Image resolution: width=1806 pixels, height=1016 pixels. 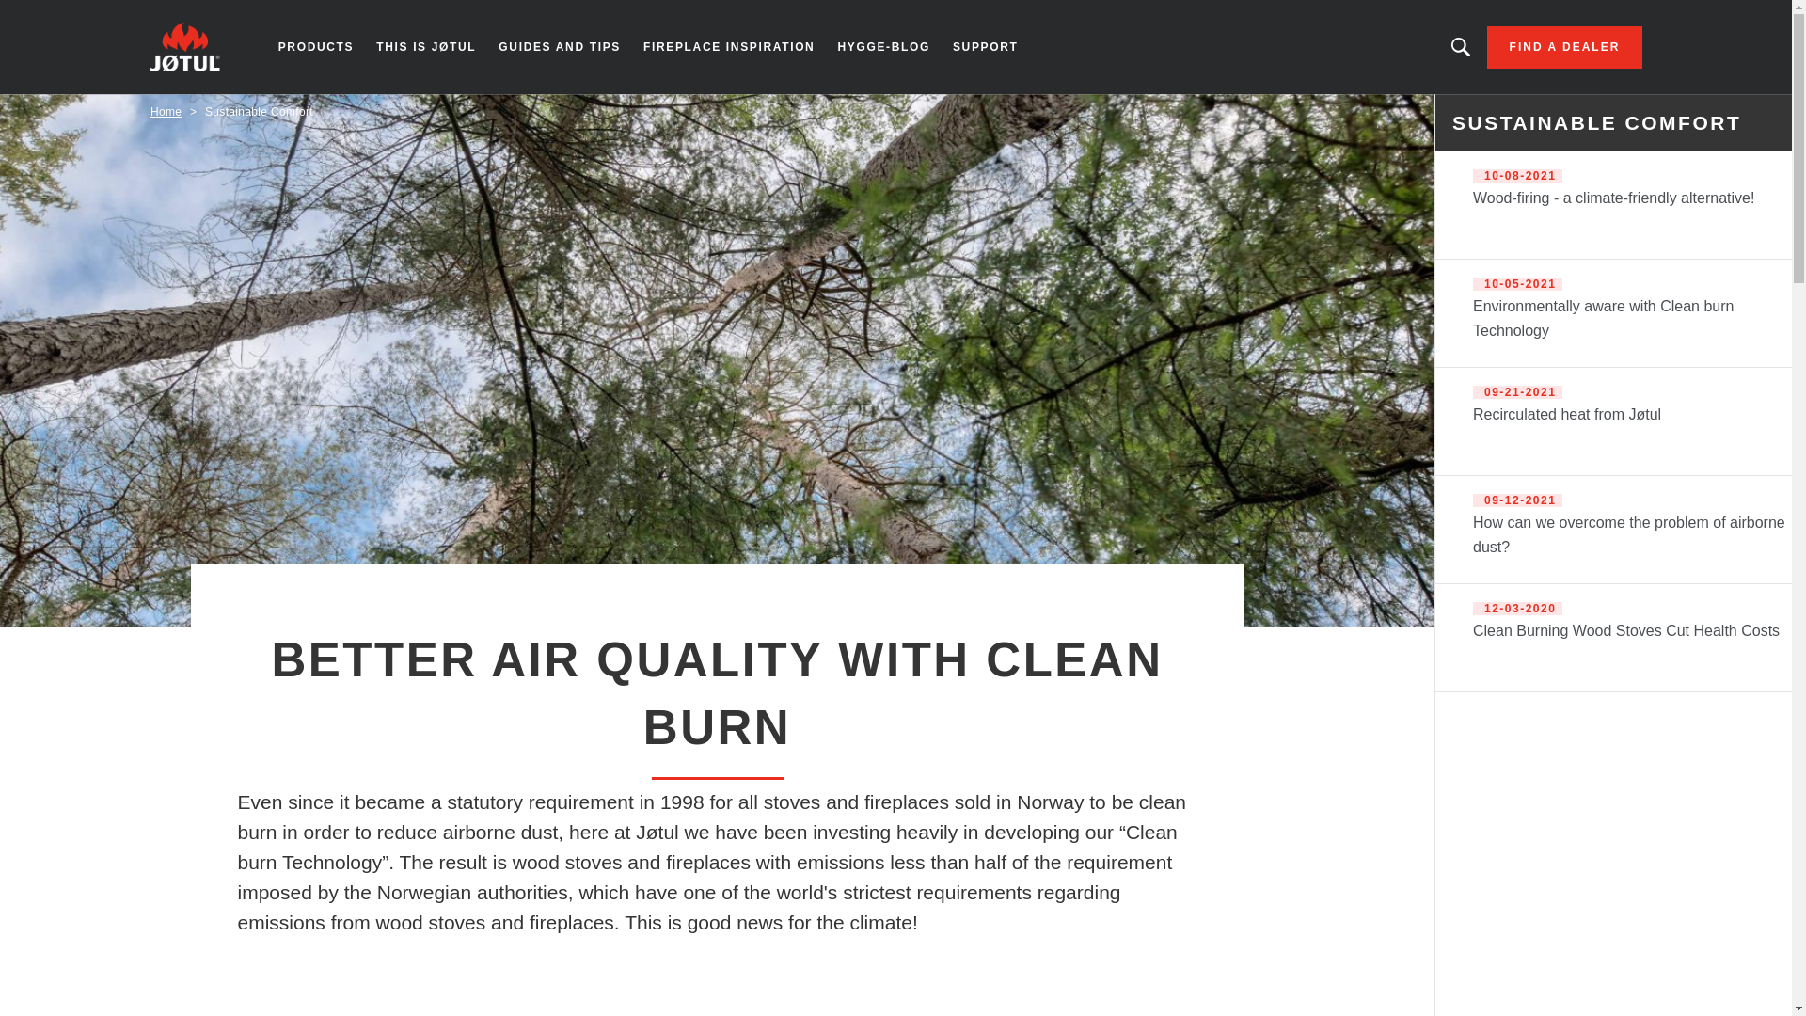 I want to click on FIREPLACE INSPIRATION, so click(x=728, y=47).